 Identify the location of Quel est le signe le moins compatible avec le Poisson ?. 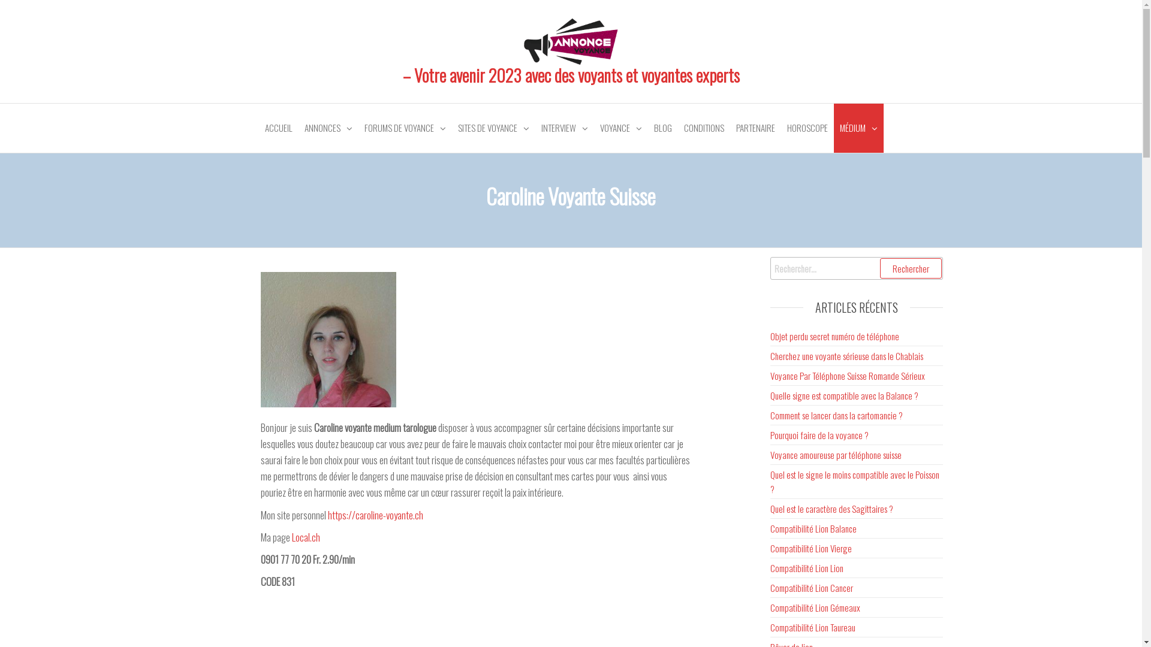
(855, 482).